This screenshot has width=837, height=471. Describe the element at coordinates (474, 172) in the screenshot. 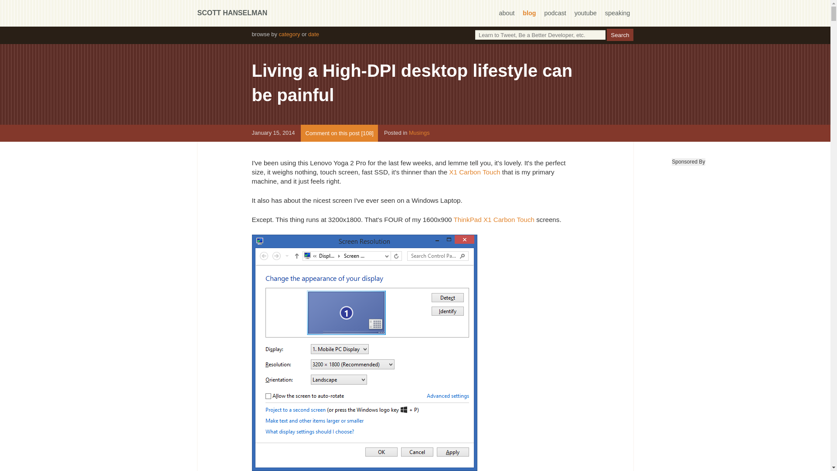

I see `X1 Carbon Touch` at that location.